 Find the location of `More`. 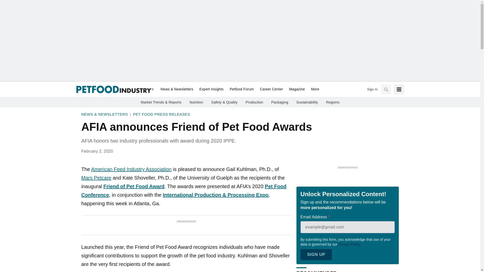

More is located at coordinates (314, 89).